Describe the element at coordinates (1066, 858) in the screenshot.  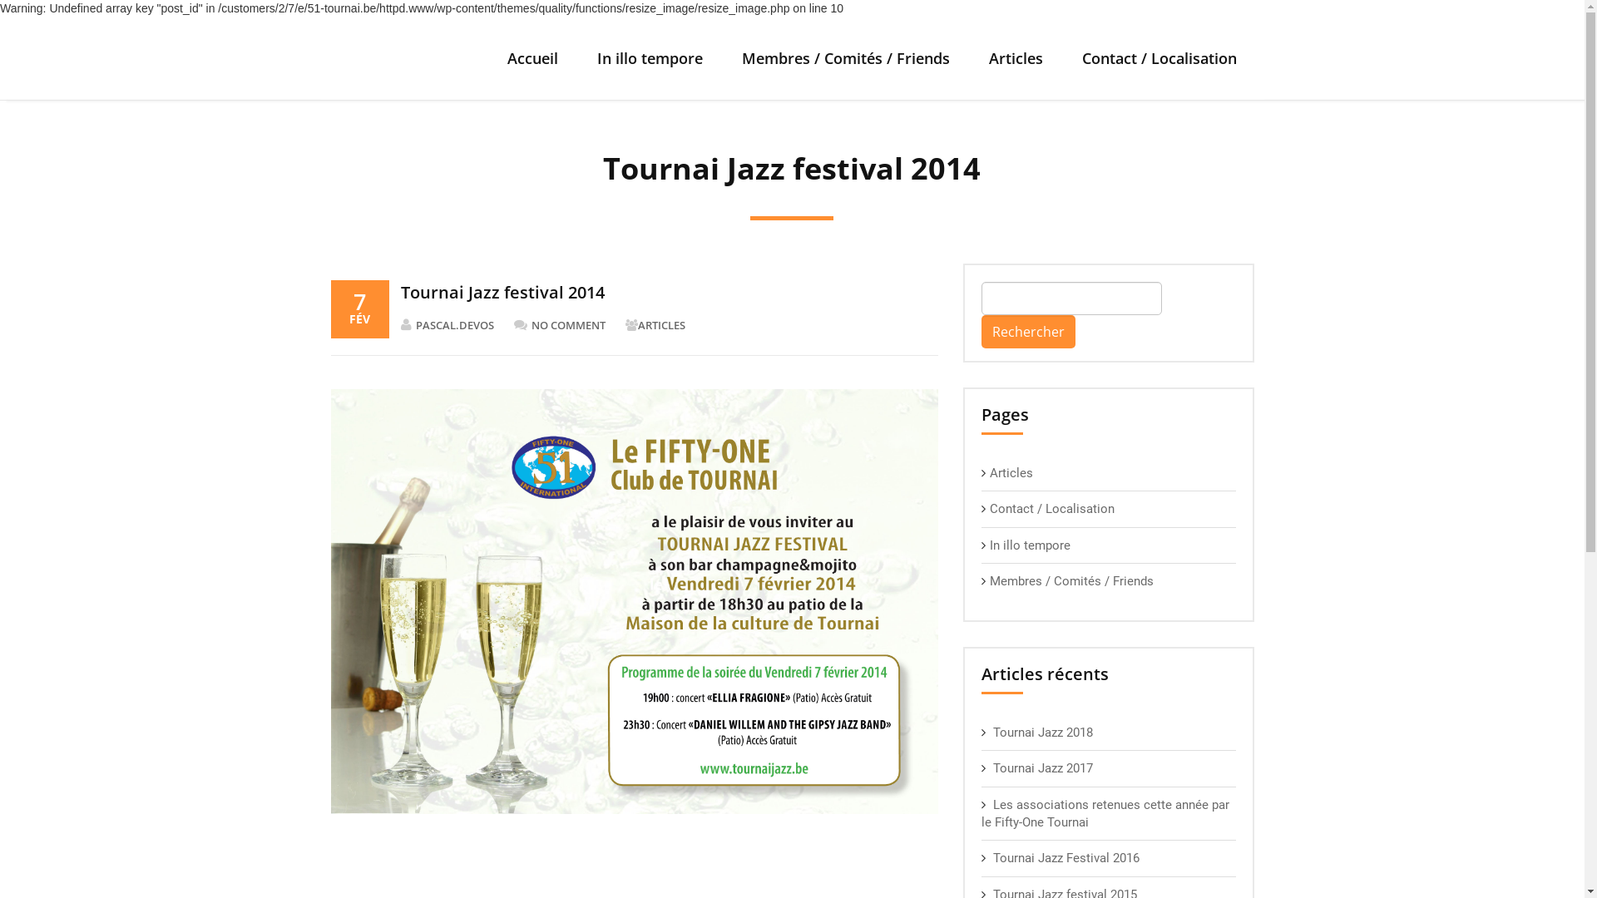
I see `Tournai Jazz Festival 2016` at that location.